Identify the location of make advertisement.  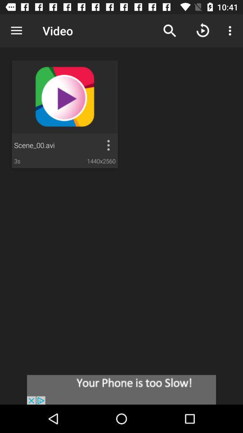
(121, 390).